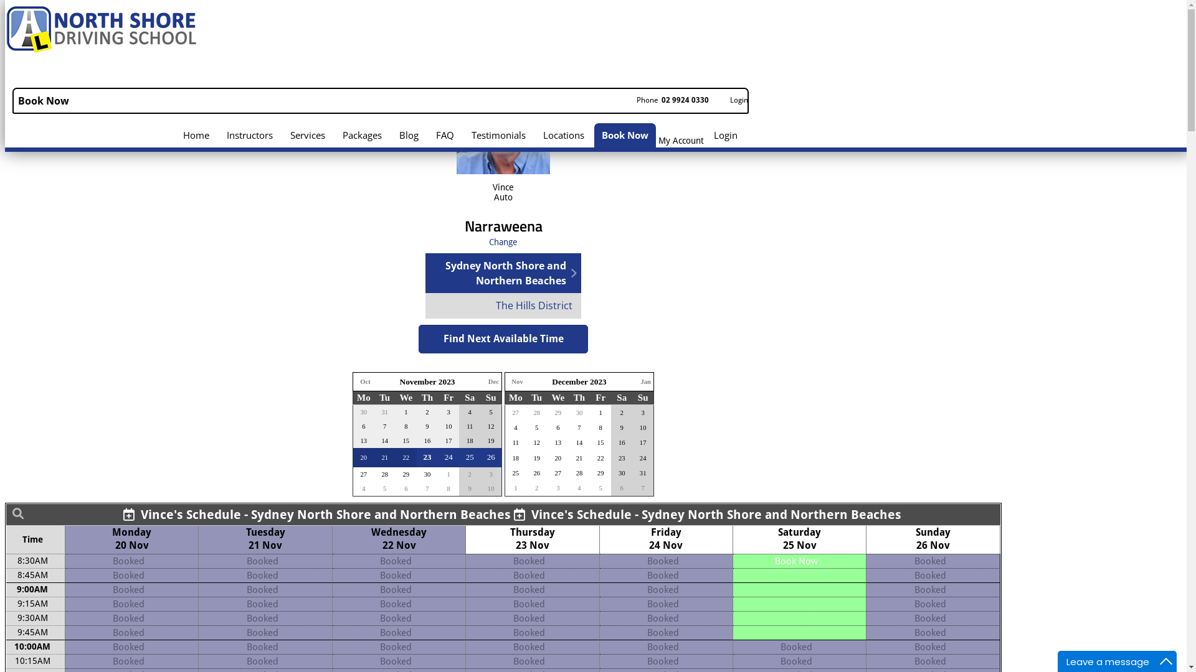 This screenshot has height=672, width=1196. What do you see at coordinates (470, 489) in the screenshot?
I see `9` at bounding box center [470, 489].